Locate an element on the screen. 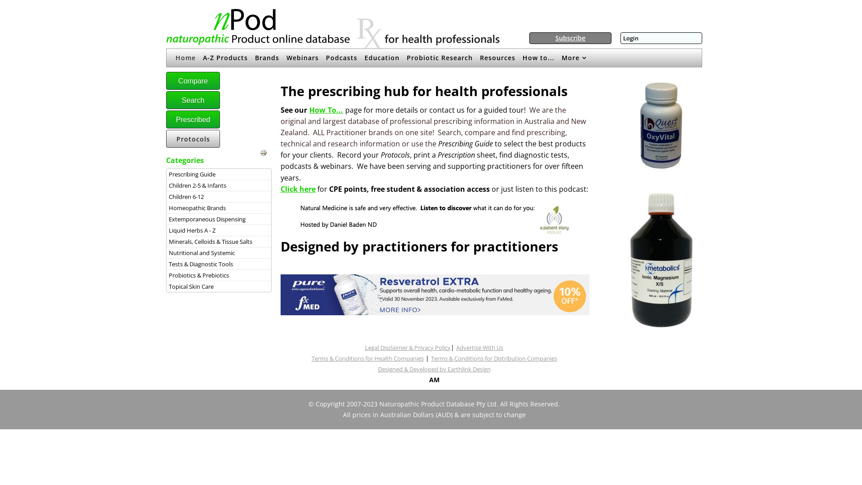 This screenshot has height=485, width=862. Compare is located at coordinates (193, 81).